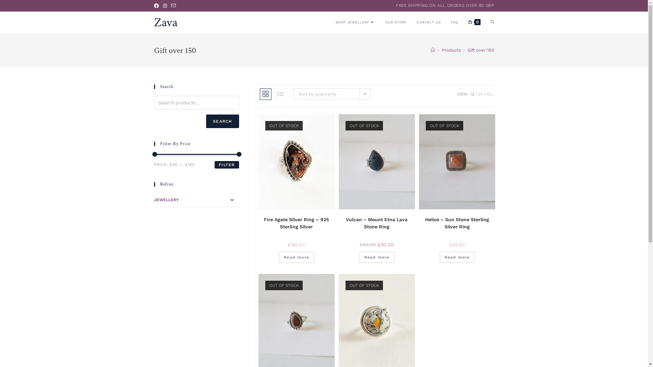  I want to click on OUR STORY, so click(396, 22).